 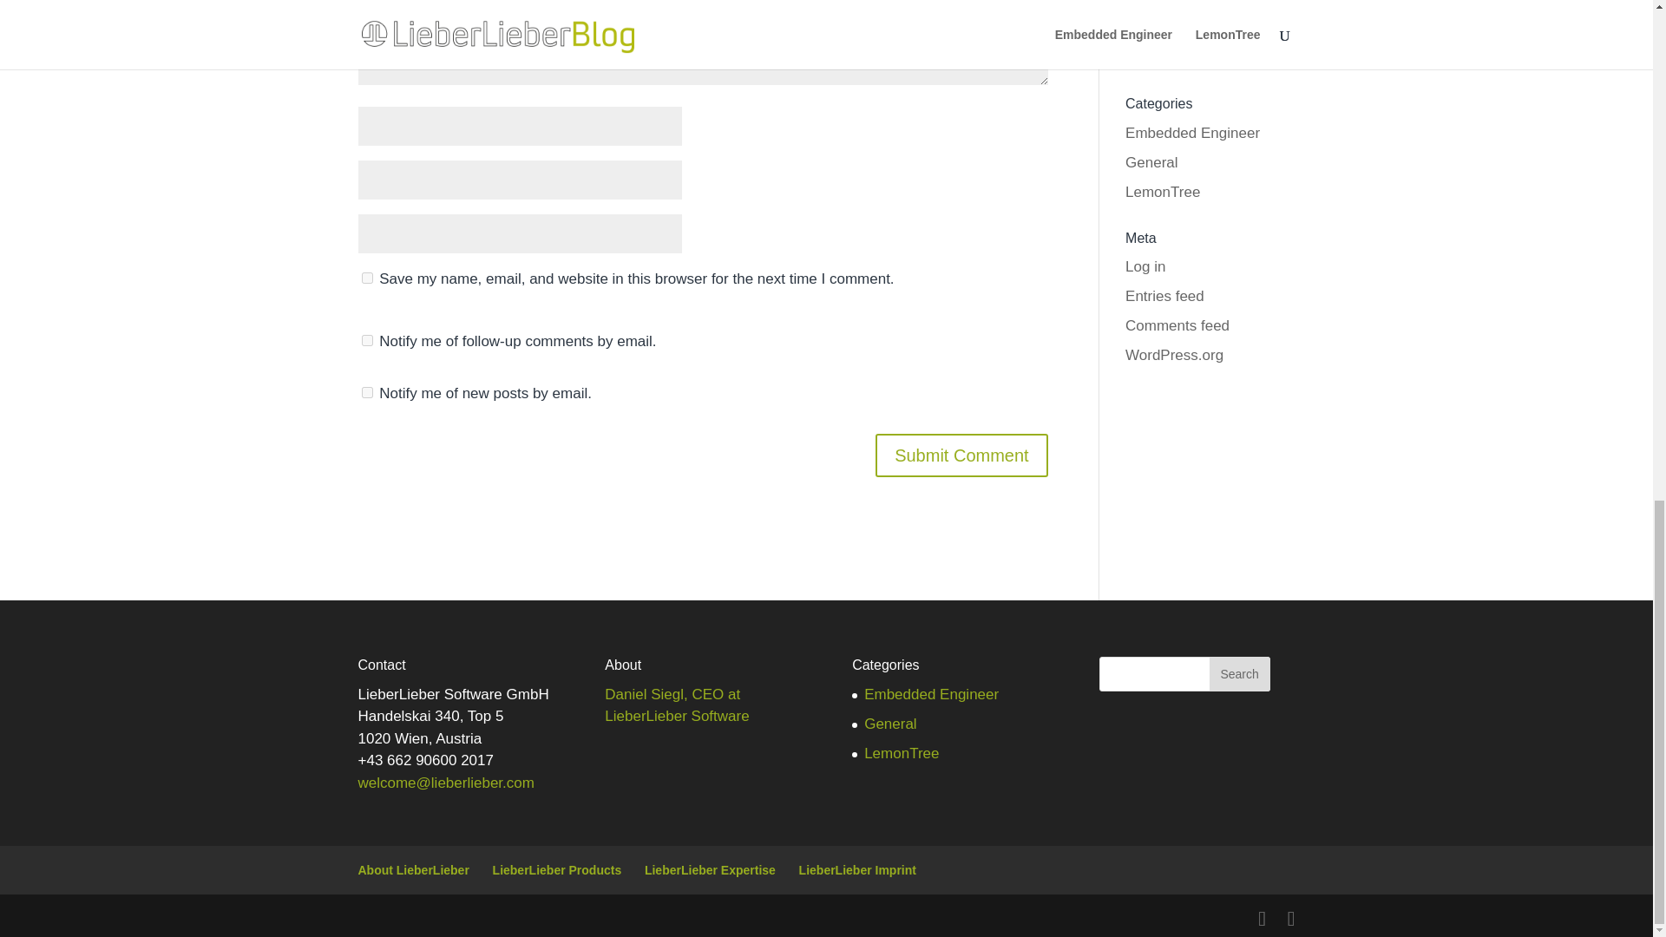 I want to click on Entries feed, so click(x=1164, y=296).